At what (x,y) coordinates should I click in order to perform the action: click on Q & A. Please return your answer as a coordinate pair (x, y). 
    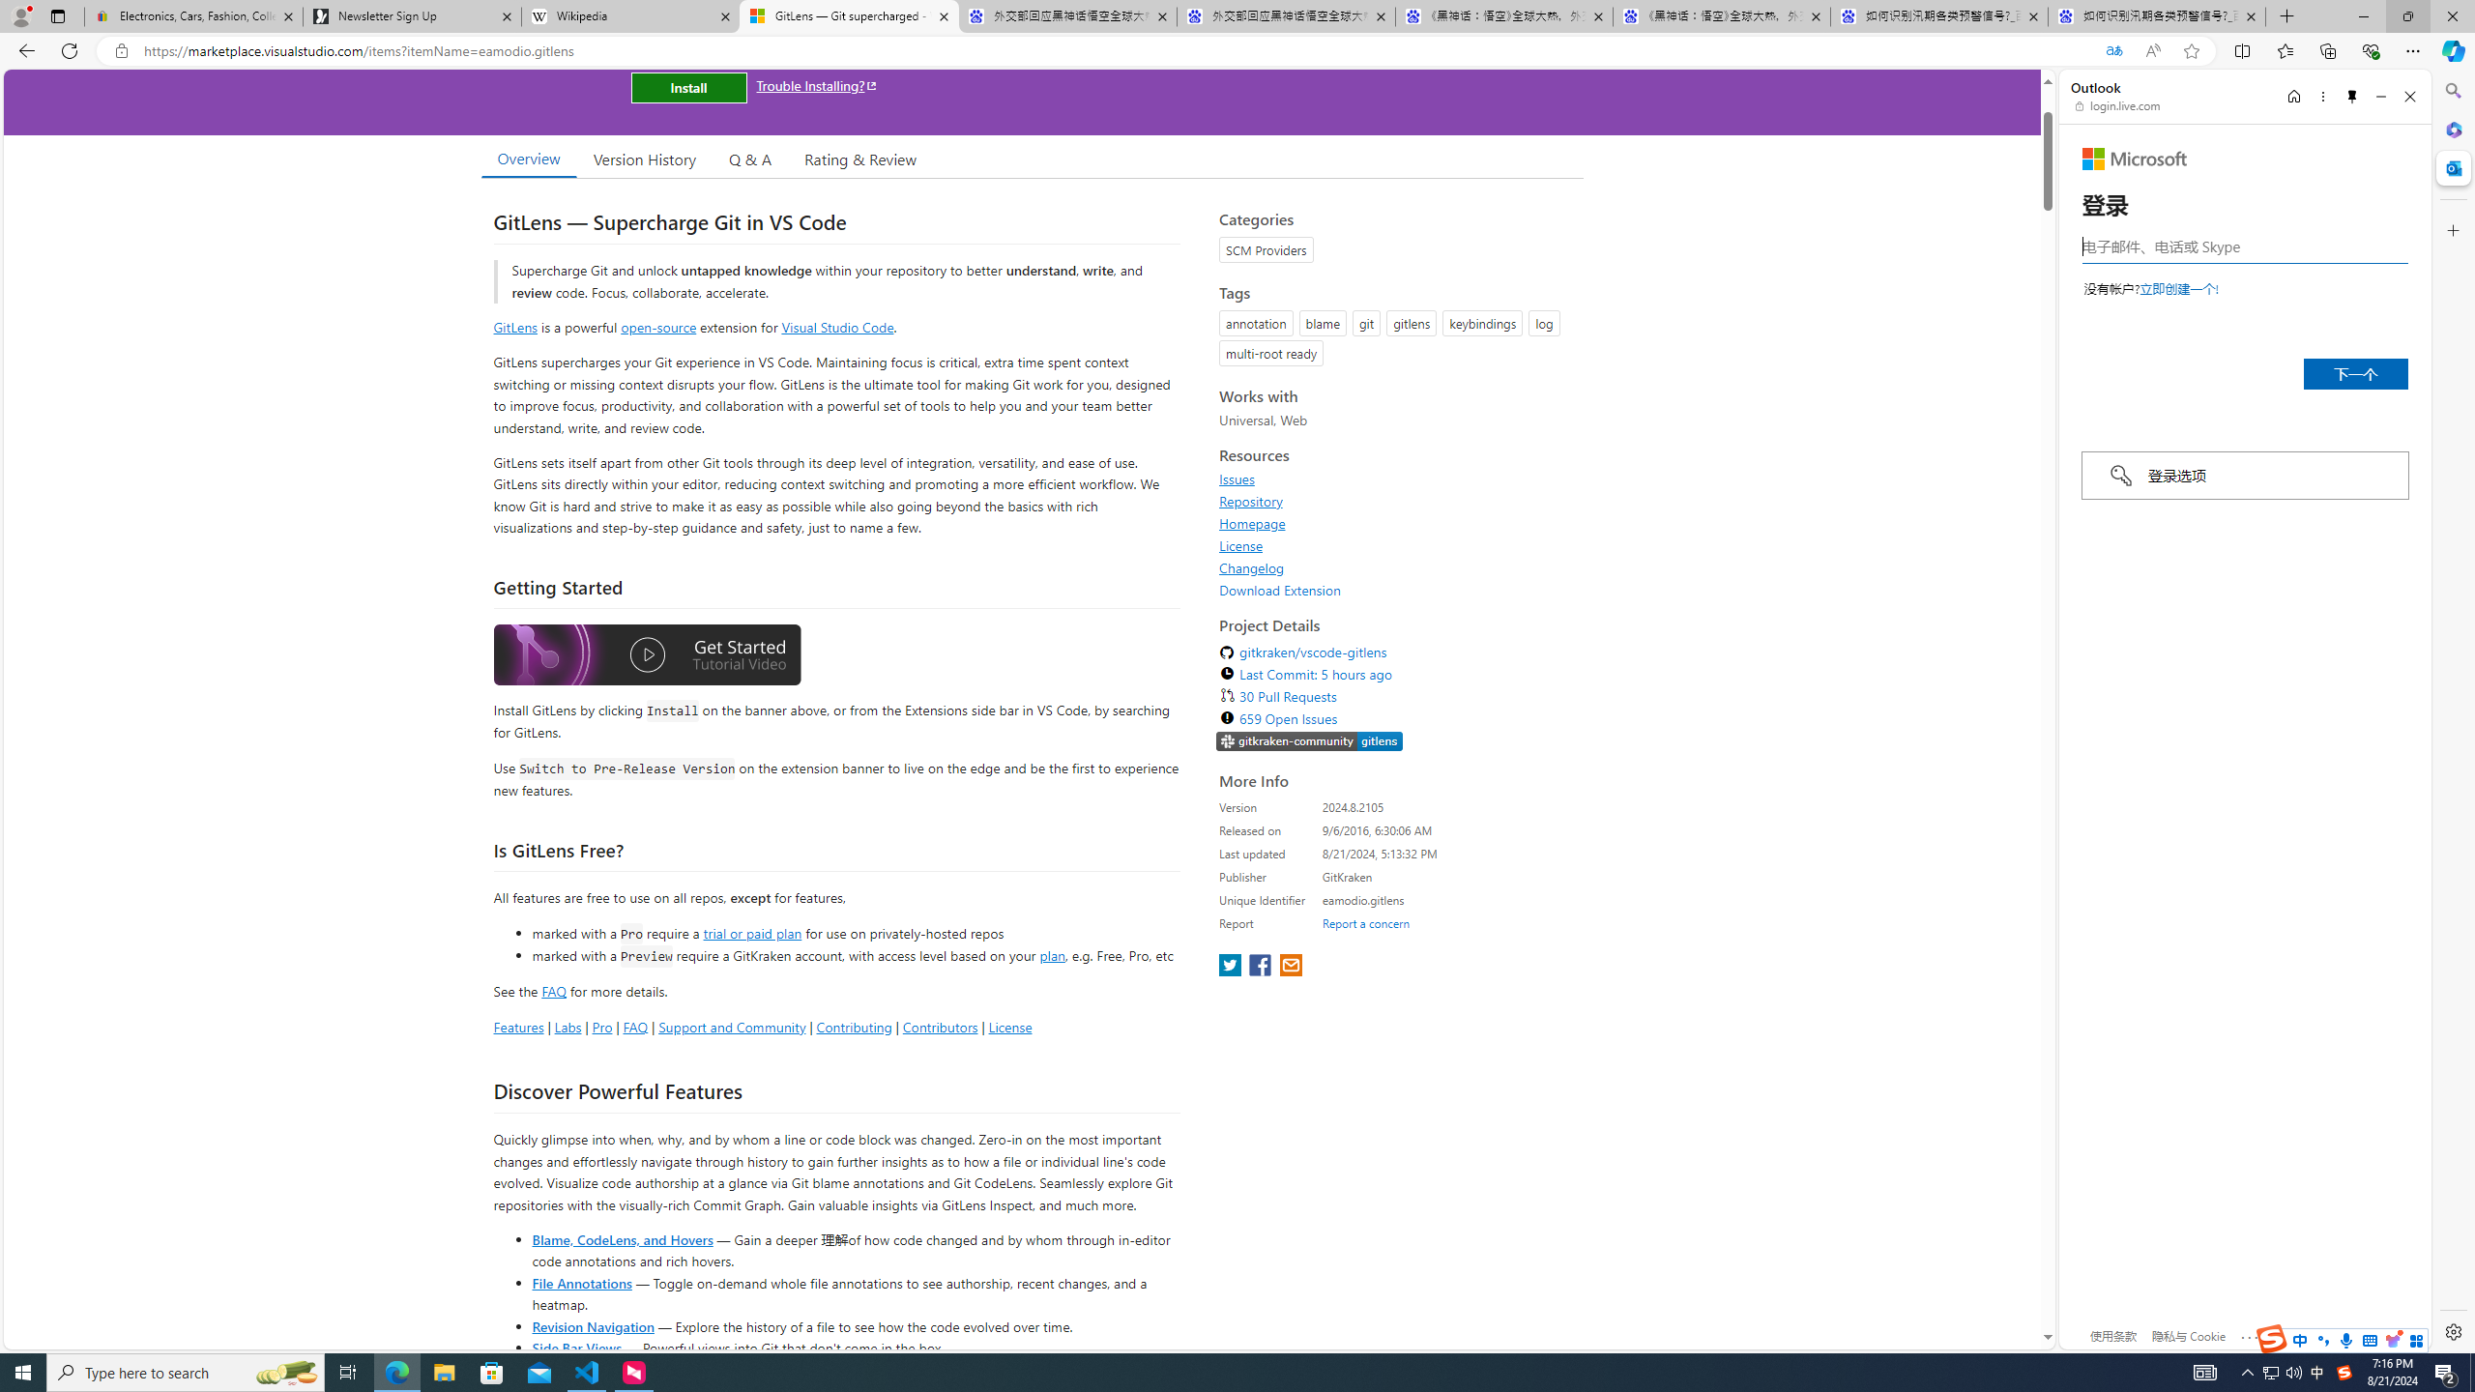
    Looking at the image, I should click on (750, 159).